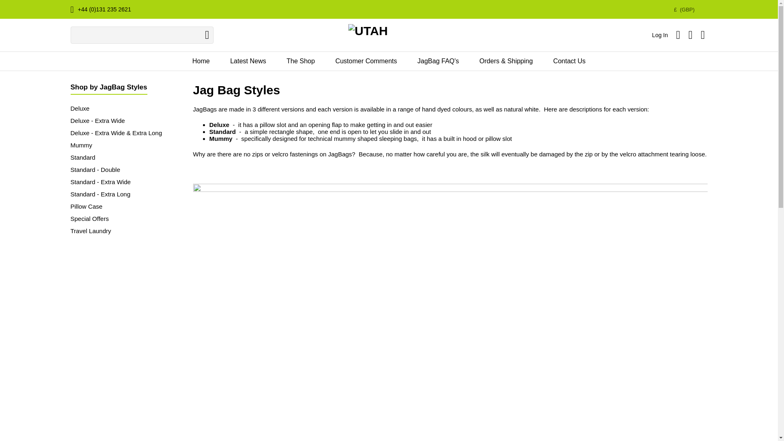 The image size is (784, 441). Describe the element at coordinates (366, 61) in the screenshot. I see `Customer Comments` at that location.